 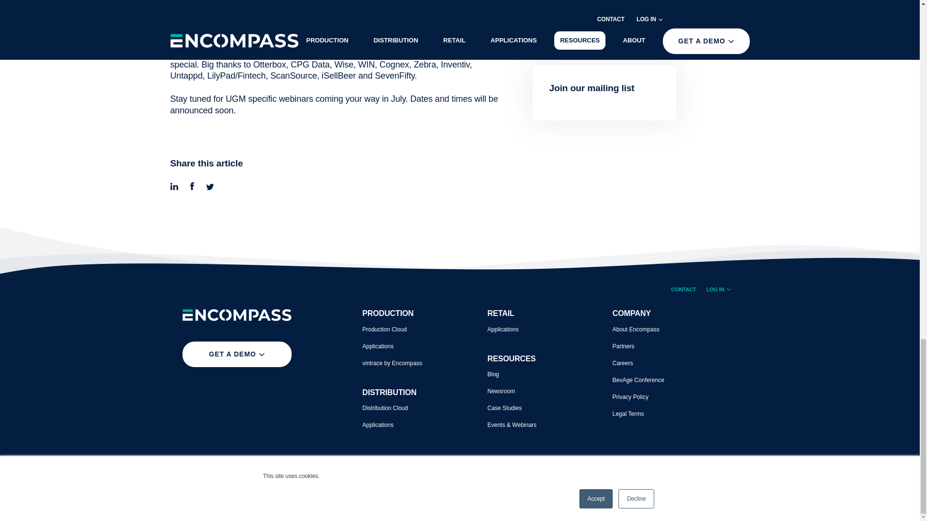 I want to click on CONTACT, so click(x=684, y=289).